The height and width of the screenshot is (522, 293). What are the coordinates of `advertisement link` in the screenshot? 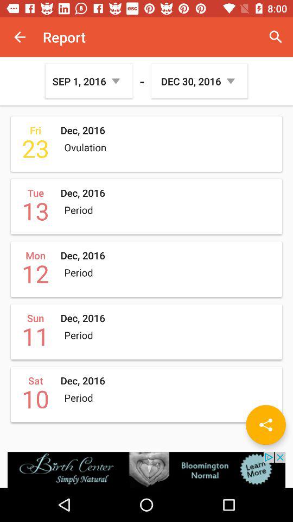 It's located at (146, 470).